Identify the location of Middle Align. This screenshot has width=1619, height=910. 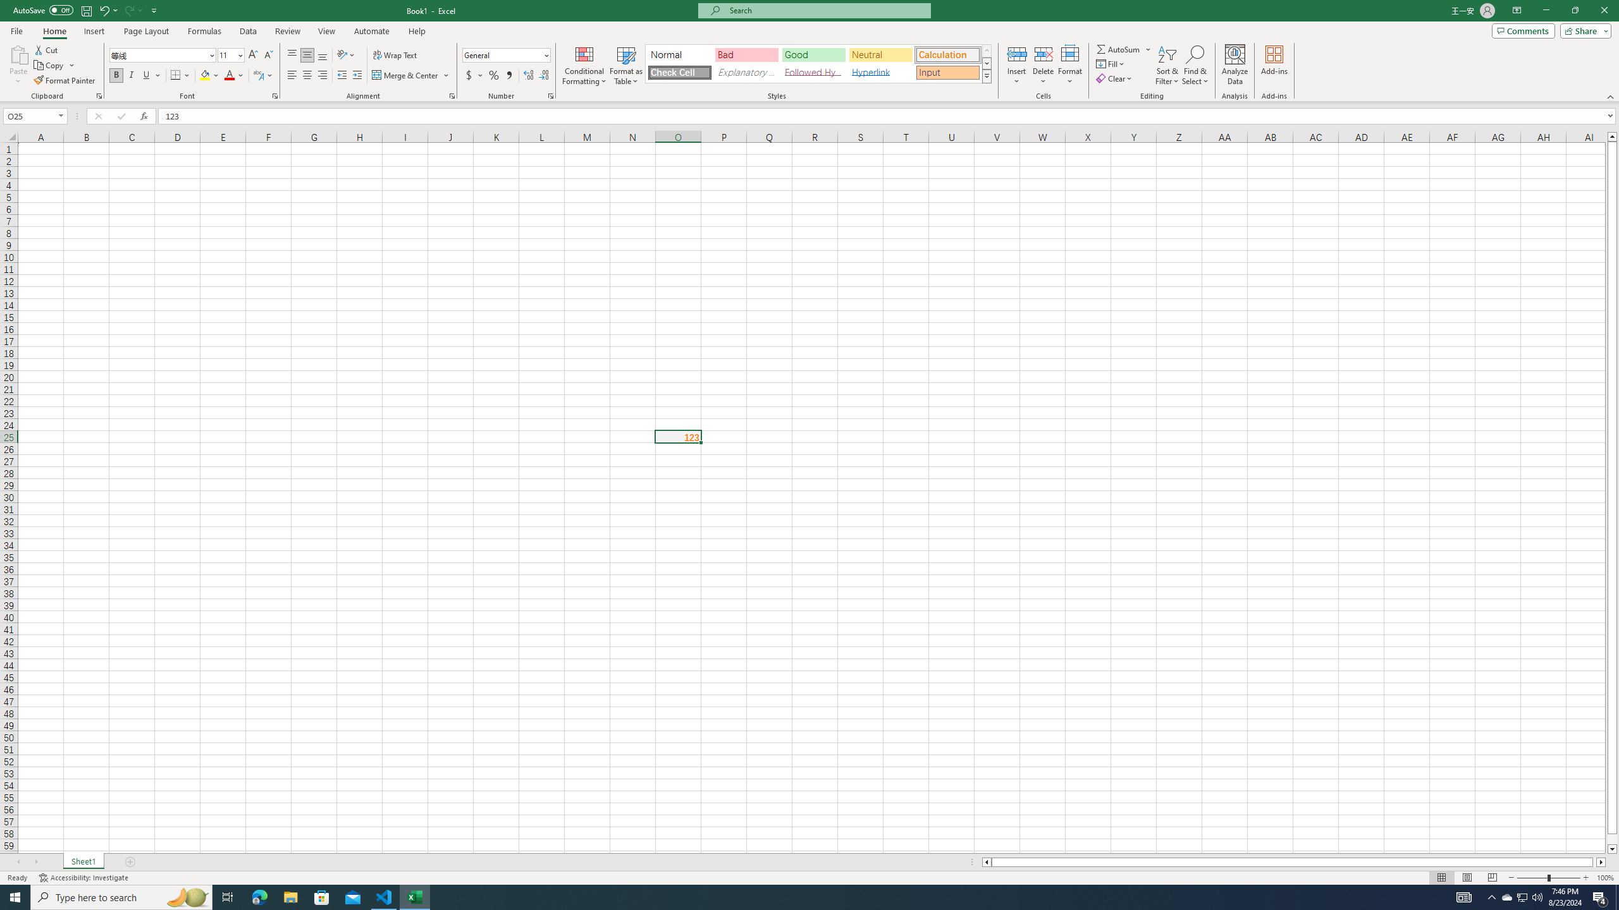
(307, 56).